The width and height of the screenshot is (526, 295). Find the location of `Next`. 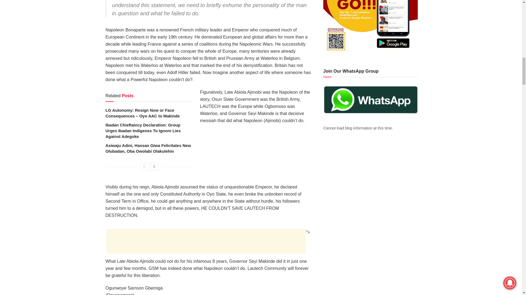

Next is located at coordinates (154, 167).